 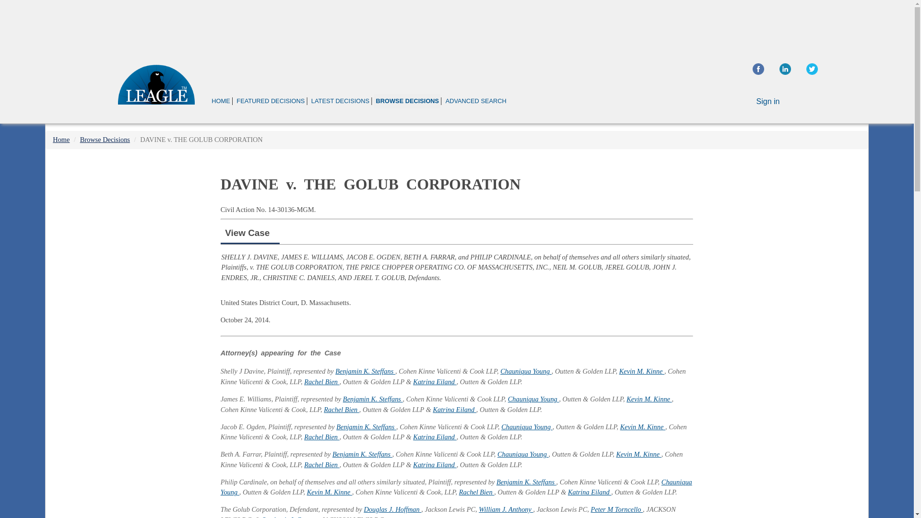 I want to click on View Case, so click(x=247, y=233).